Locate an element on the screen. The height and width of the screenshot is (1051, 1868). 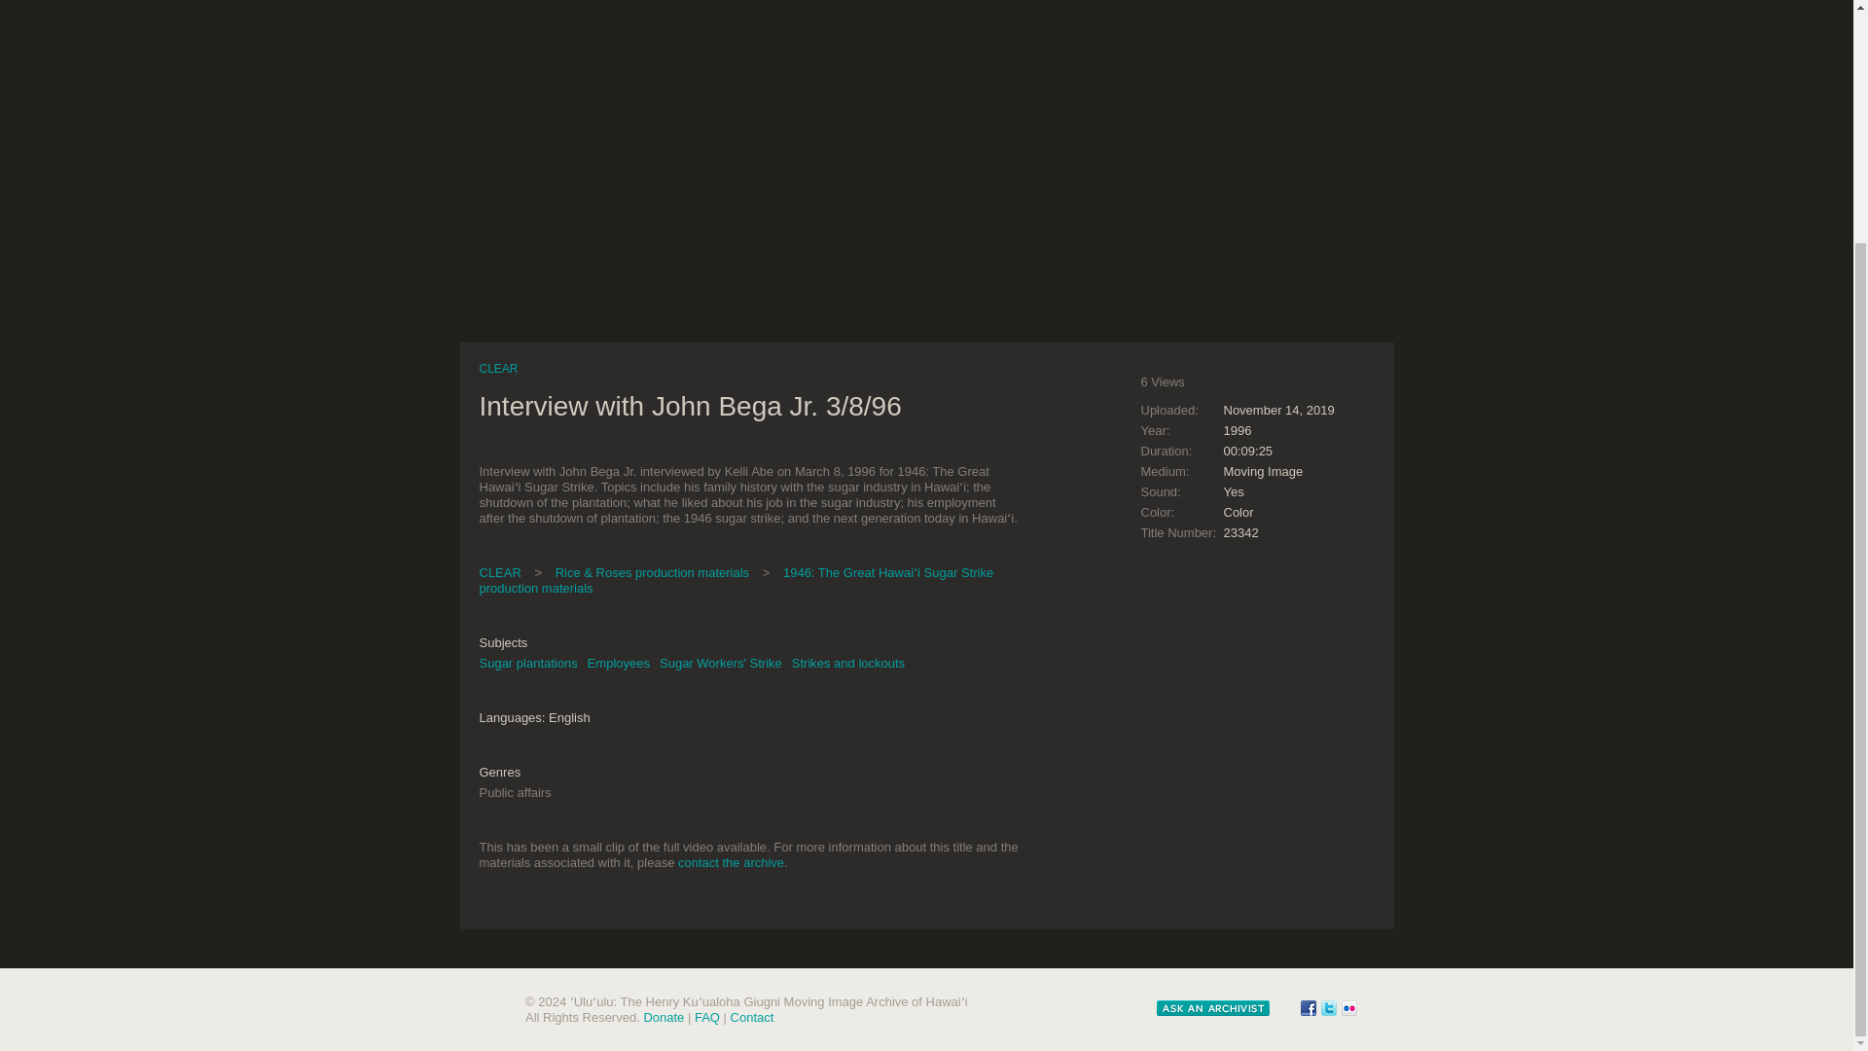
Contact is located at coordinates (752, 1017).